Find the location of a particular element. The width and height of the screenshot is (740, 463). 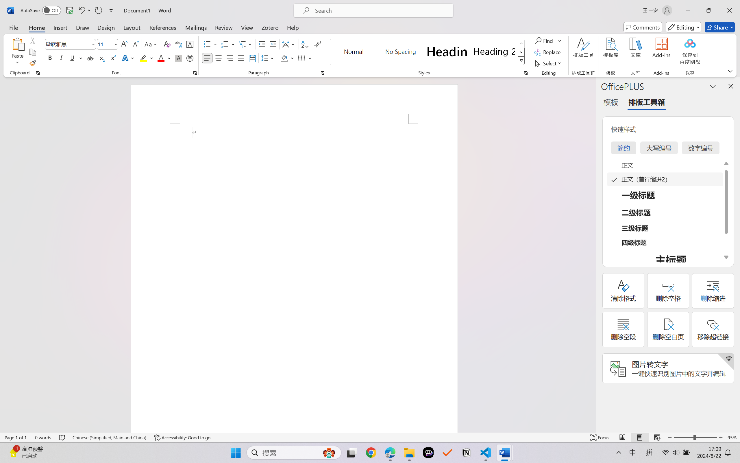

Language Chinese (Simplified, Mainland China) is located at coordinates (109, 438).